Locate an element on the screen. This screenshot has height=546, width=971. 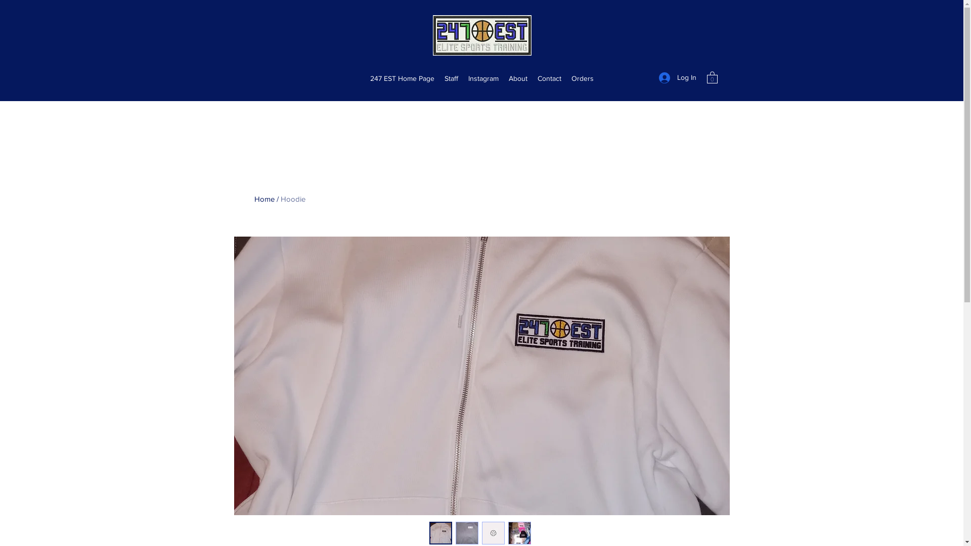
Hoodie is located at coordinates (292, 199).